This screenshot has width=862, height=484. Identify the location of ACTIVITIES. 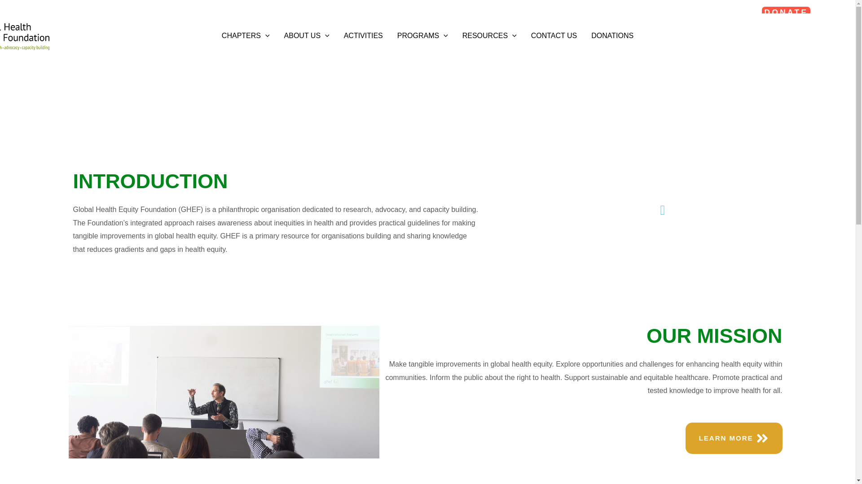
(364, 36).